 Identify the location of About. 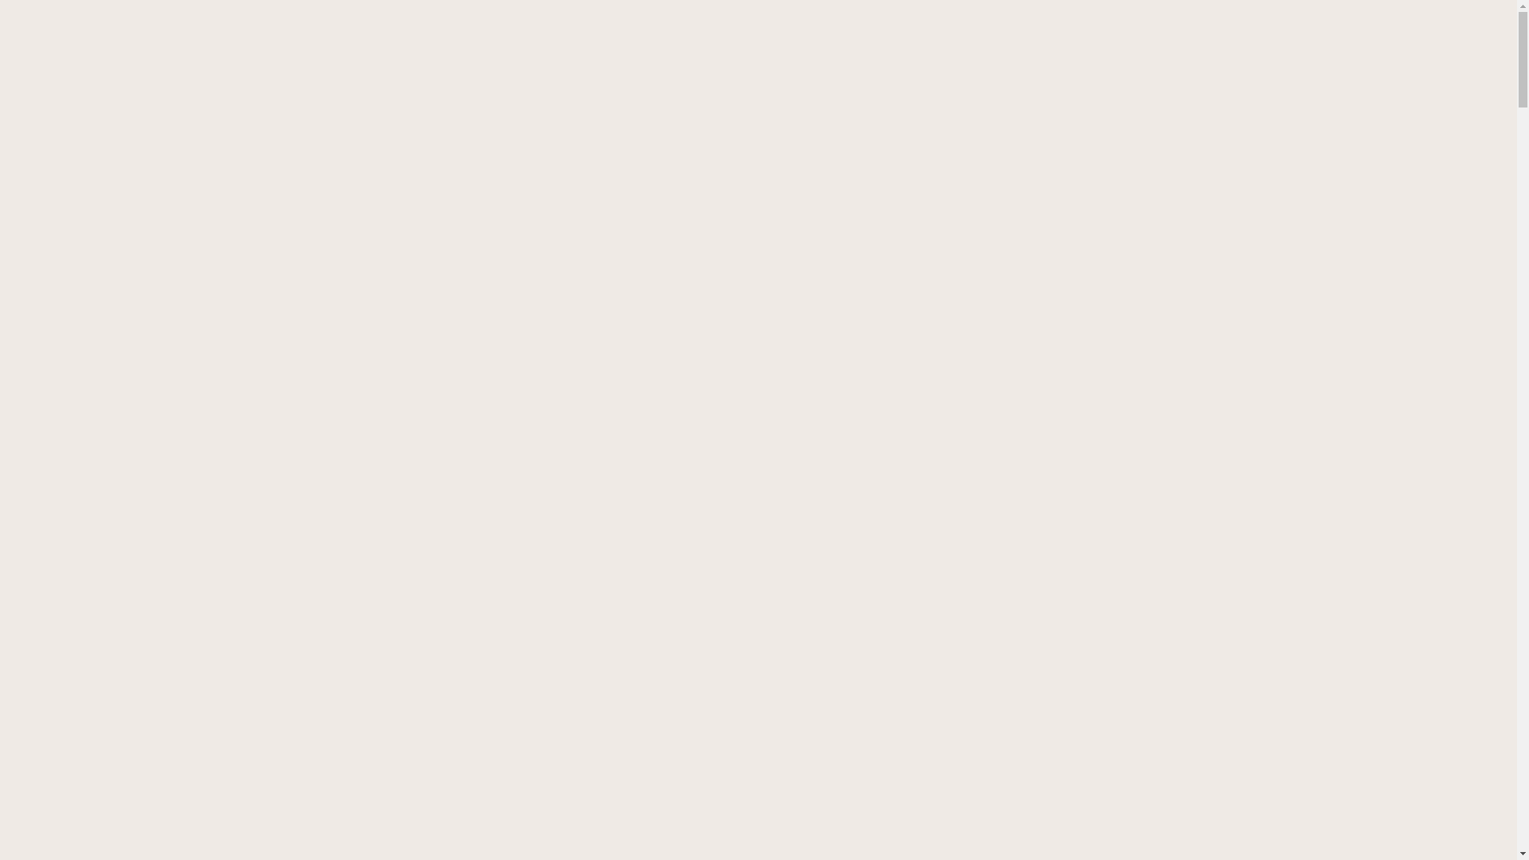
(1445, 72).